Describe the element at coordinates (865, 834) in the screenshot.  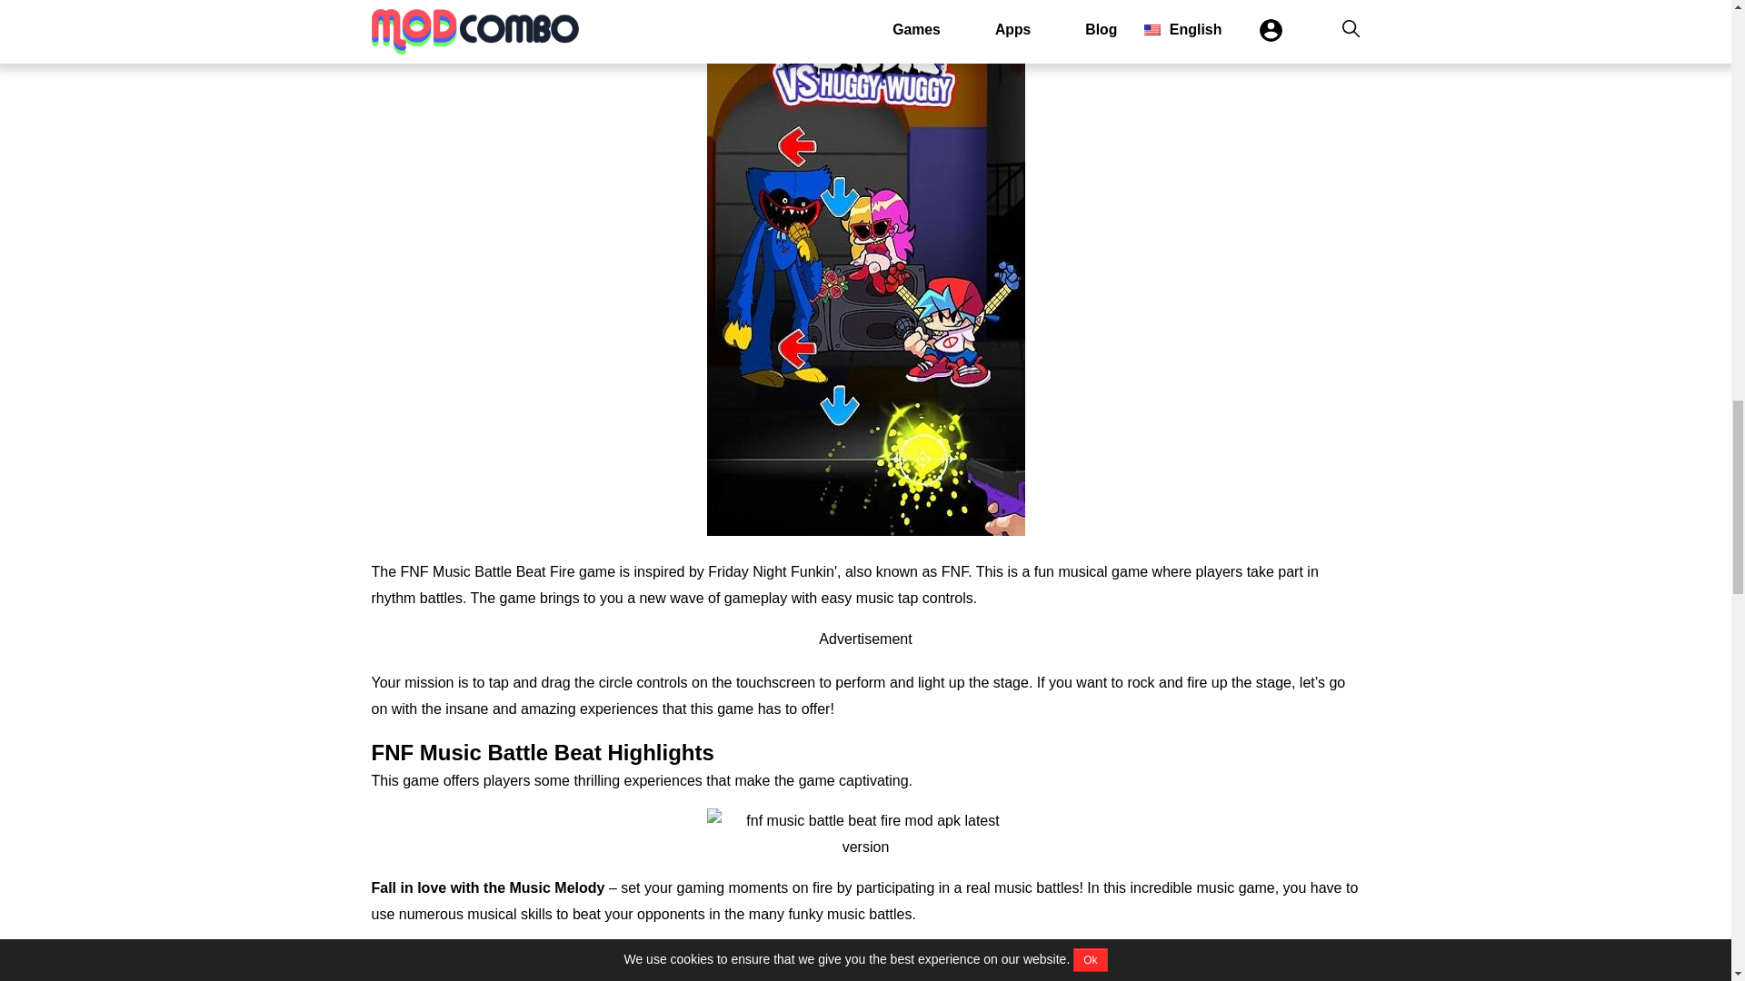
I see `fnf music battle beat fire mod apk latest version` at that location.